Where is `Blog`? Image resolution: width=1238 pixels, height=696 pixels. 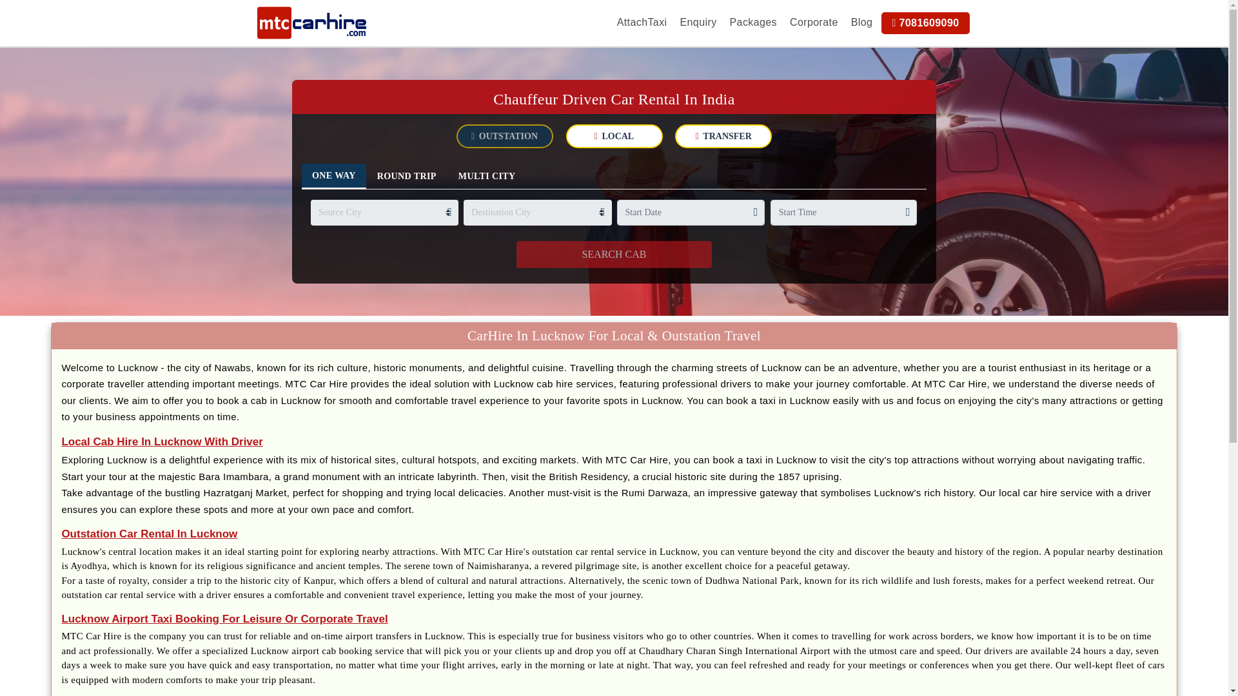
Blog is located at coordinates (861, 22).